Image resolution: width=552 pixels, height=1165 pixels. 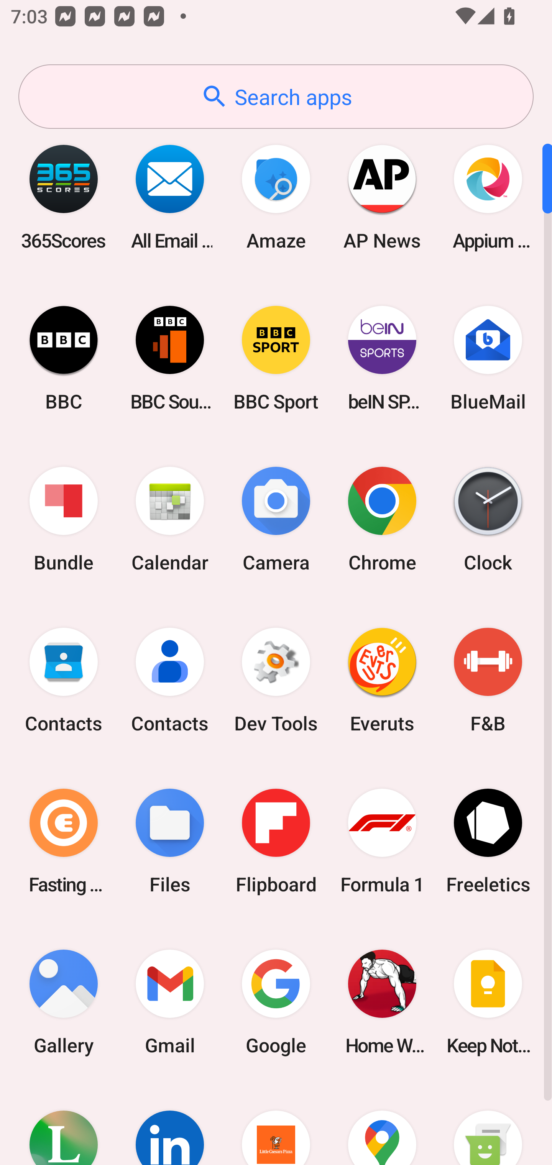 I want to click on Maps, so click(x=382, y=1124).